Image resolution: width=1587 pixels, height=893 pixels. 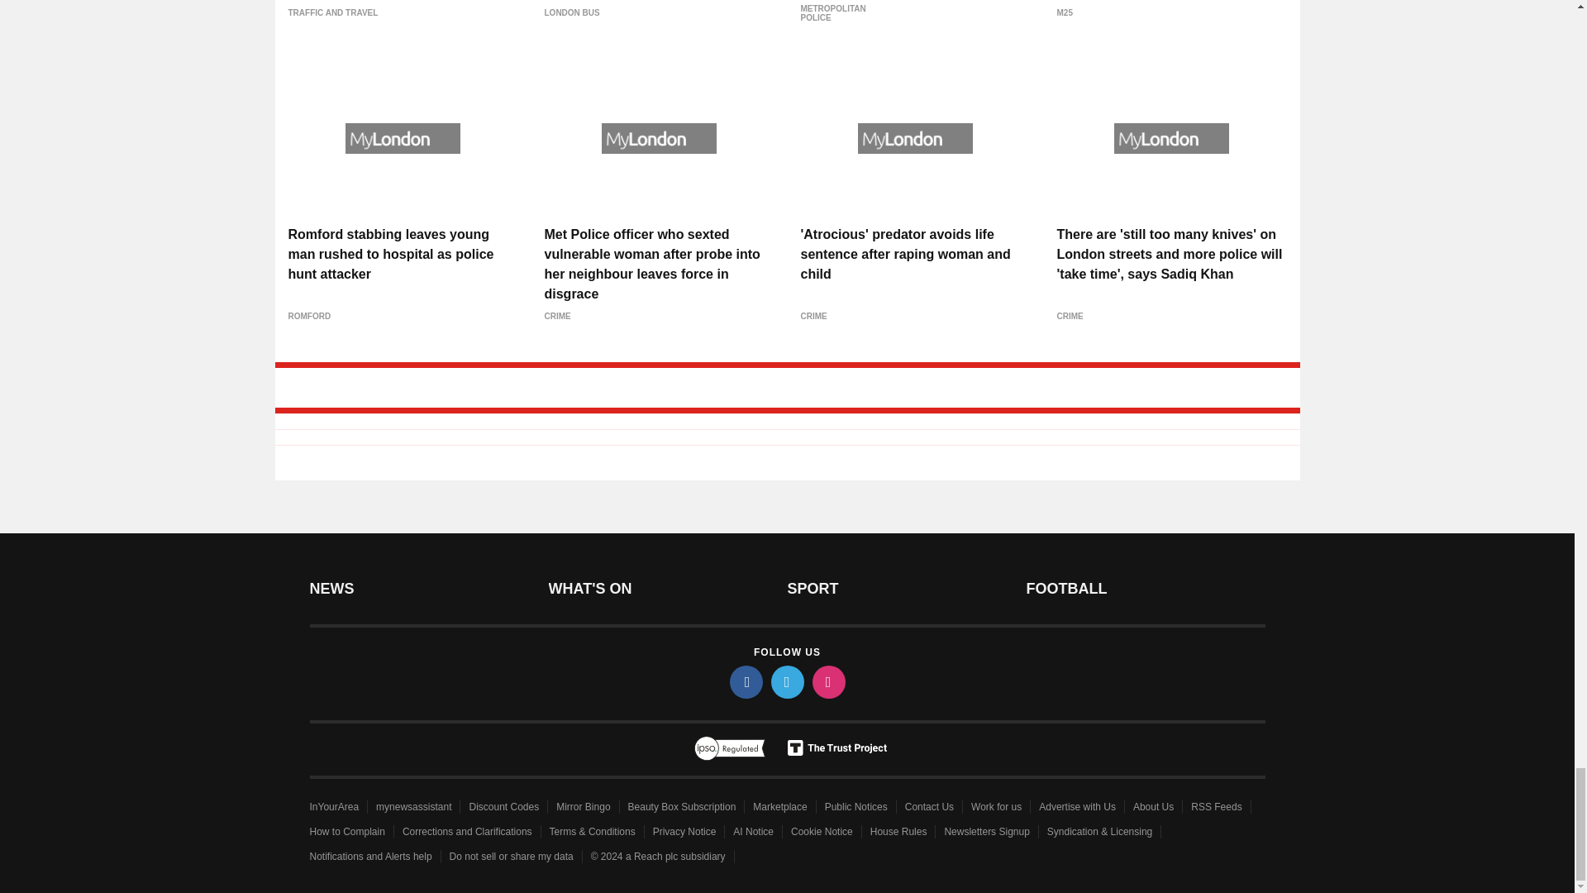 I want to click on twitter, so click(x=786, y=681).